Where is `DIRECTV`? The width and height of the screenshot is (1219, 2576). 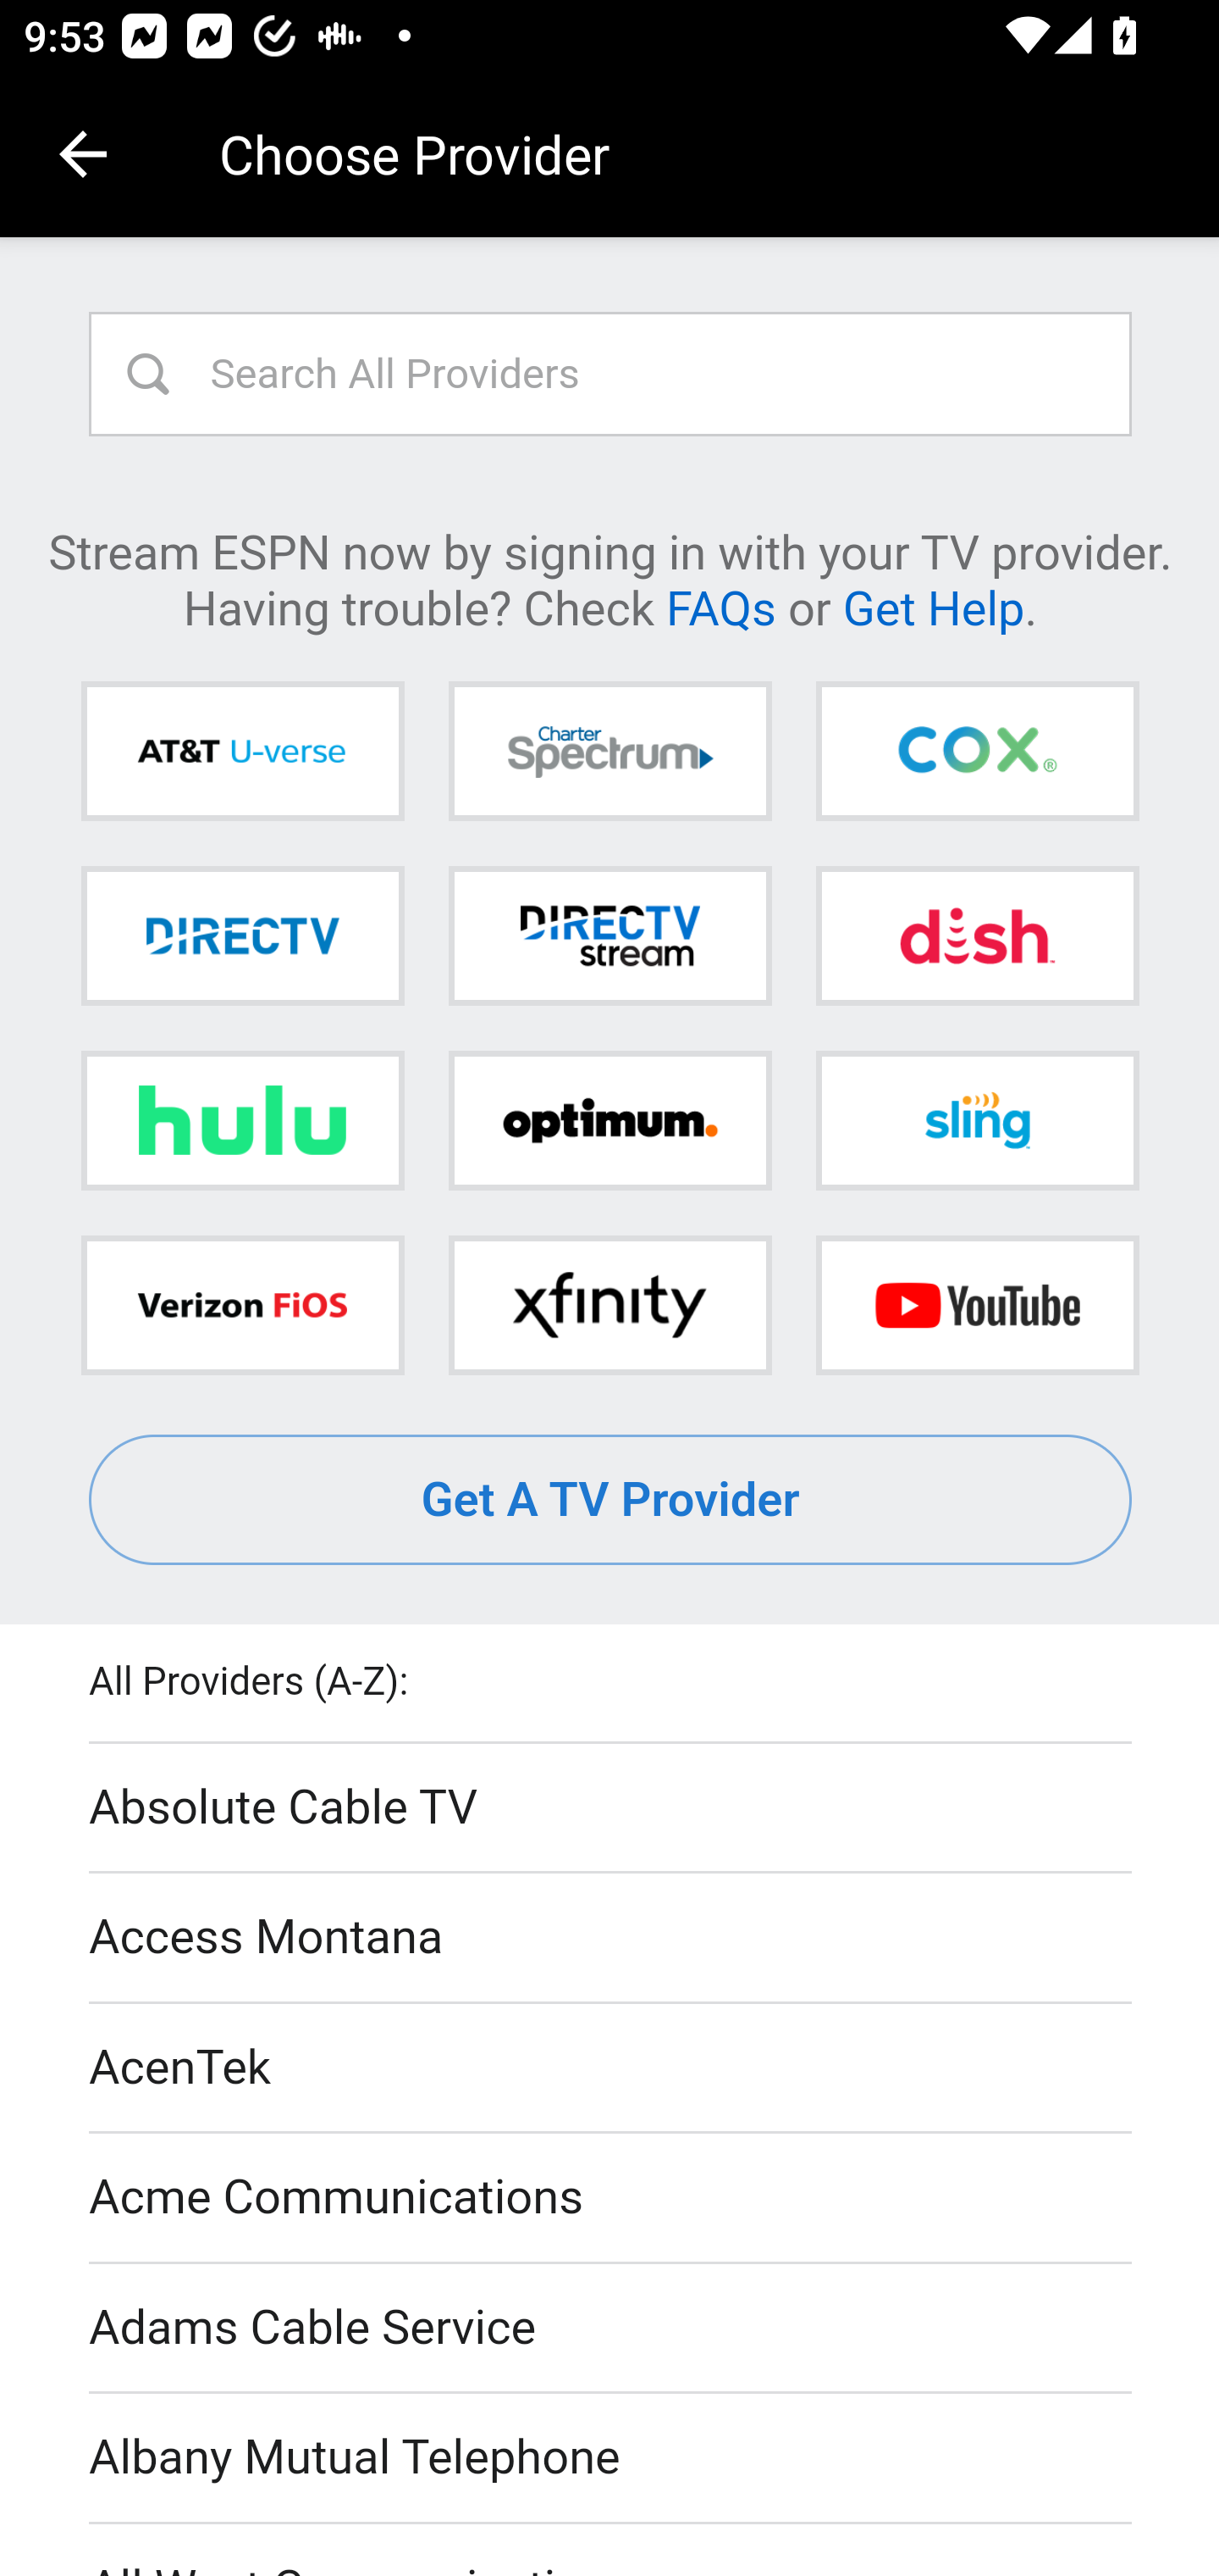 DIRECTV is located at coordinates (242, 935).